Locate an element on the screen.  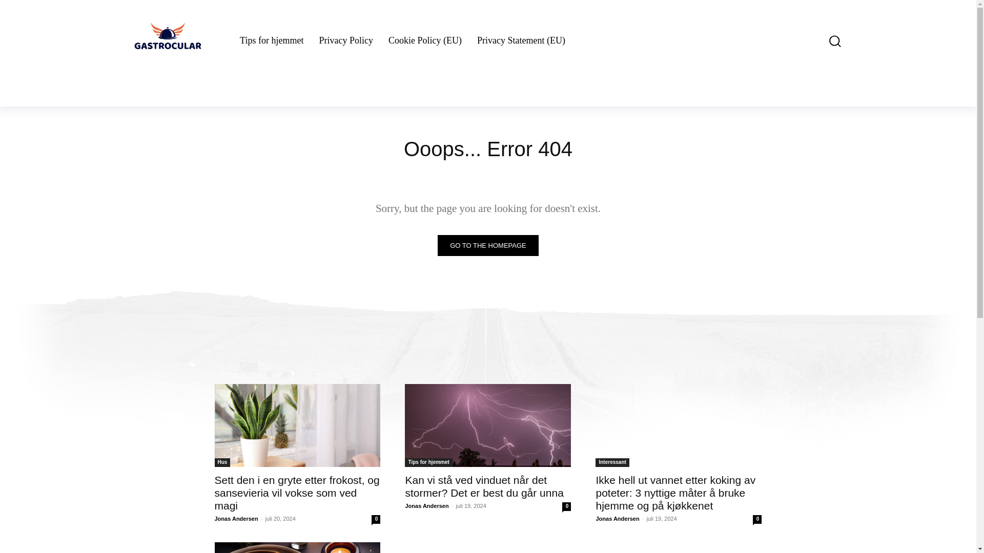
Tips for hjemmet is located at coordinates (272, 41).